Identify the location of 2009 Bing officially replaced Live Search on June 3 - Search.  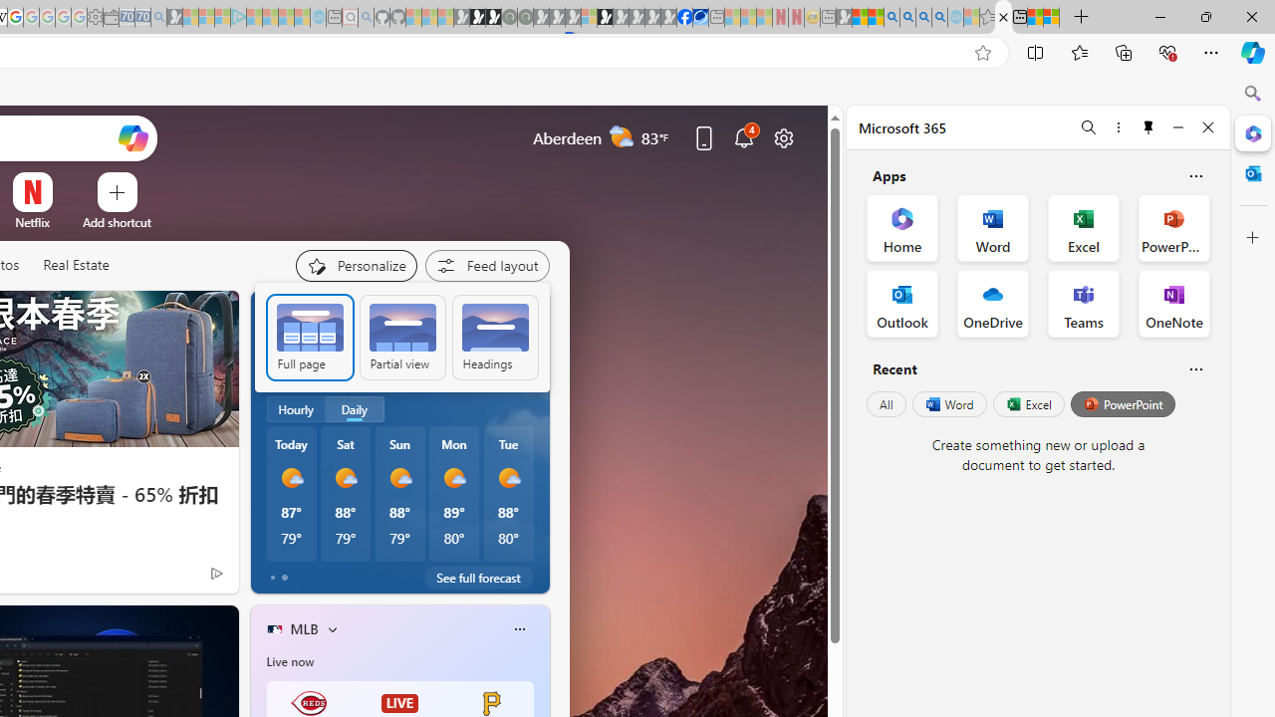
(907, 18).